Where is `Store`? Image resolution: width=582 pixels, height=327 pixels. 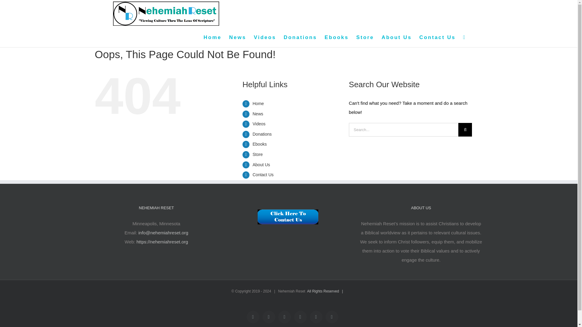 Store is located at coordinates (257, 154).